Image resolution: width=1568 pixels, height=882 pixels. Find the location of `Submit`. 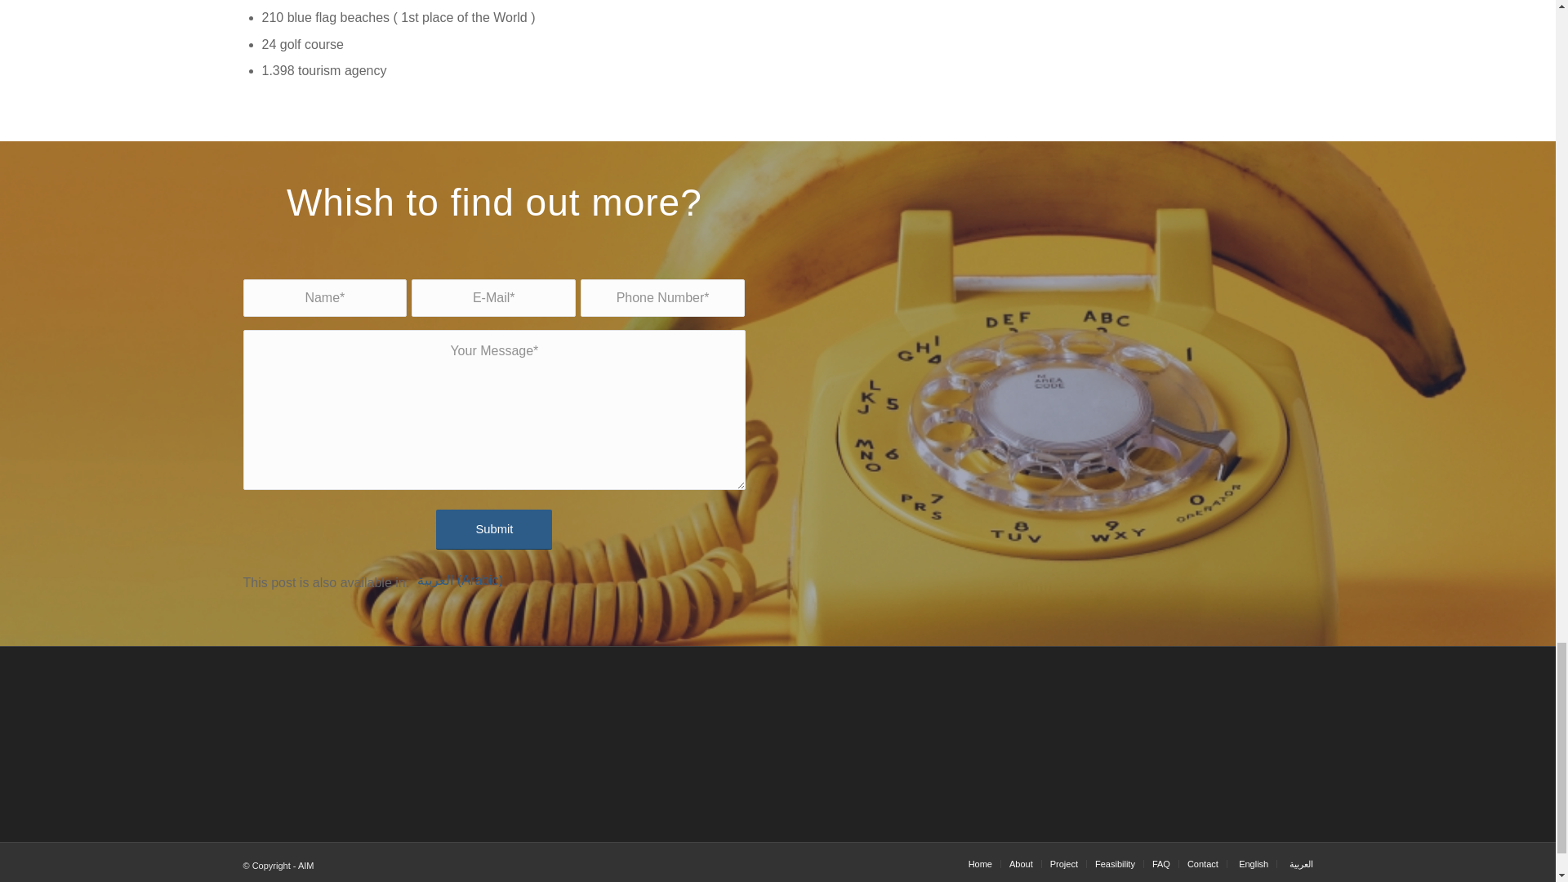

Submit is located at coordinates (493, 529).